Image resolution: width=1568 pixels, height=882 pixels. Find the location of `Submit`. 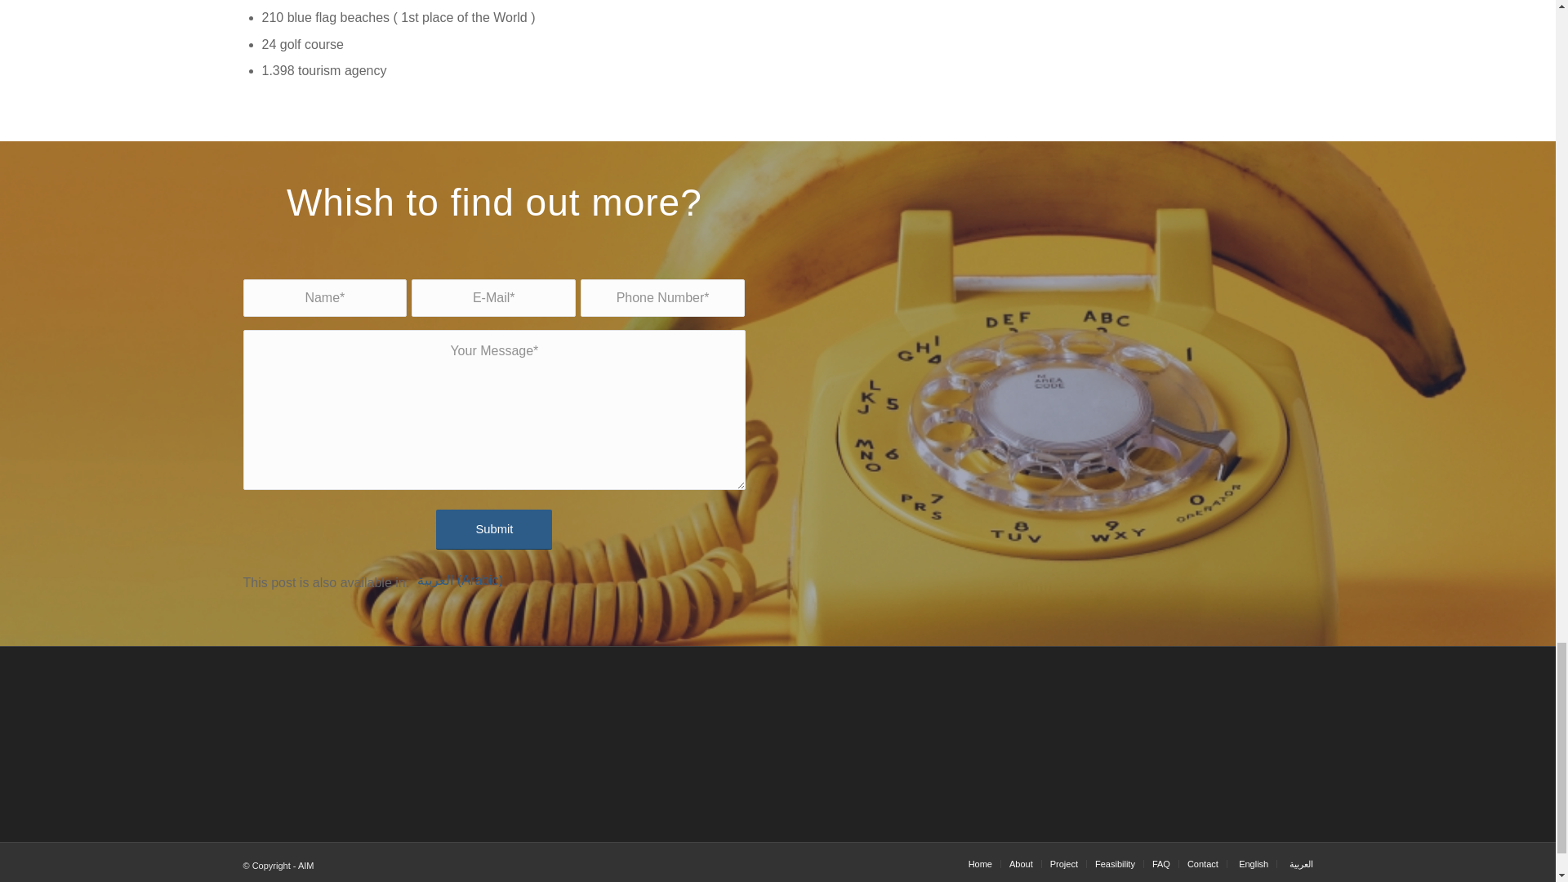

Submit is located at coordinates (493, 529).